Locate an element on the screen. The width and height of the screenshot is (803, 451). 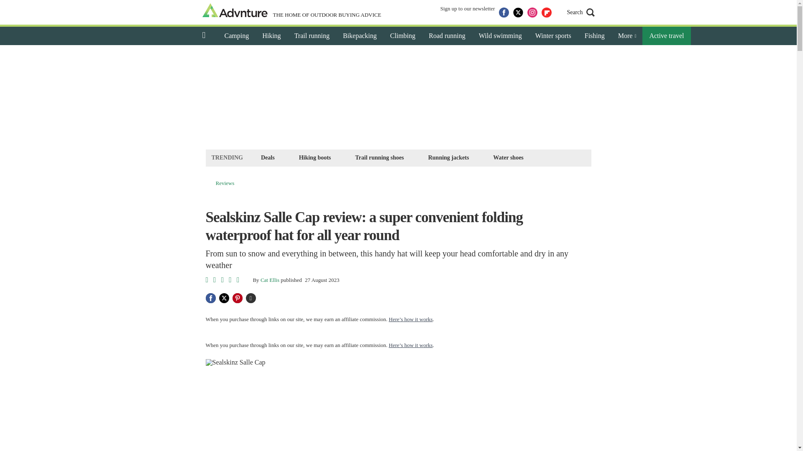
Wild swimming is located at coordinates (500, 36).